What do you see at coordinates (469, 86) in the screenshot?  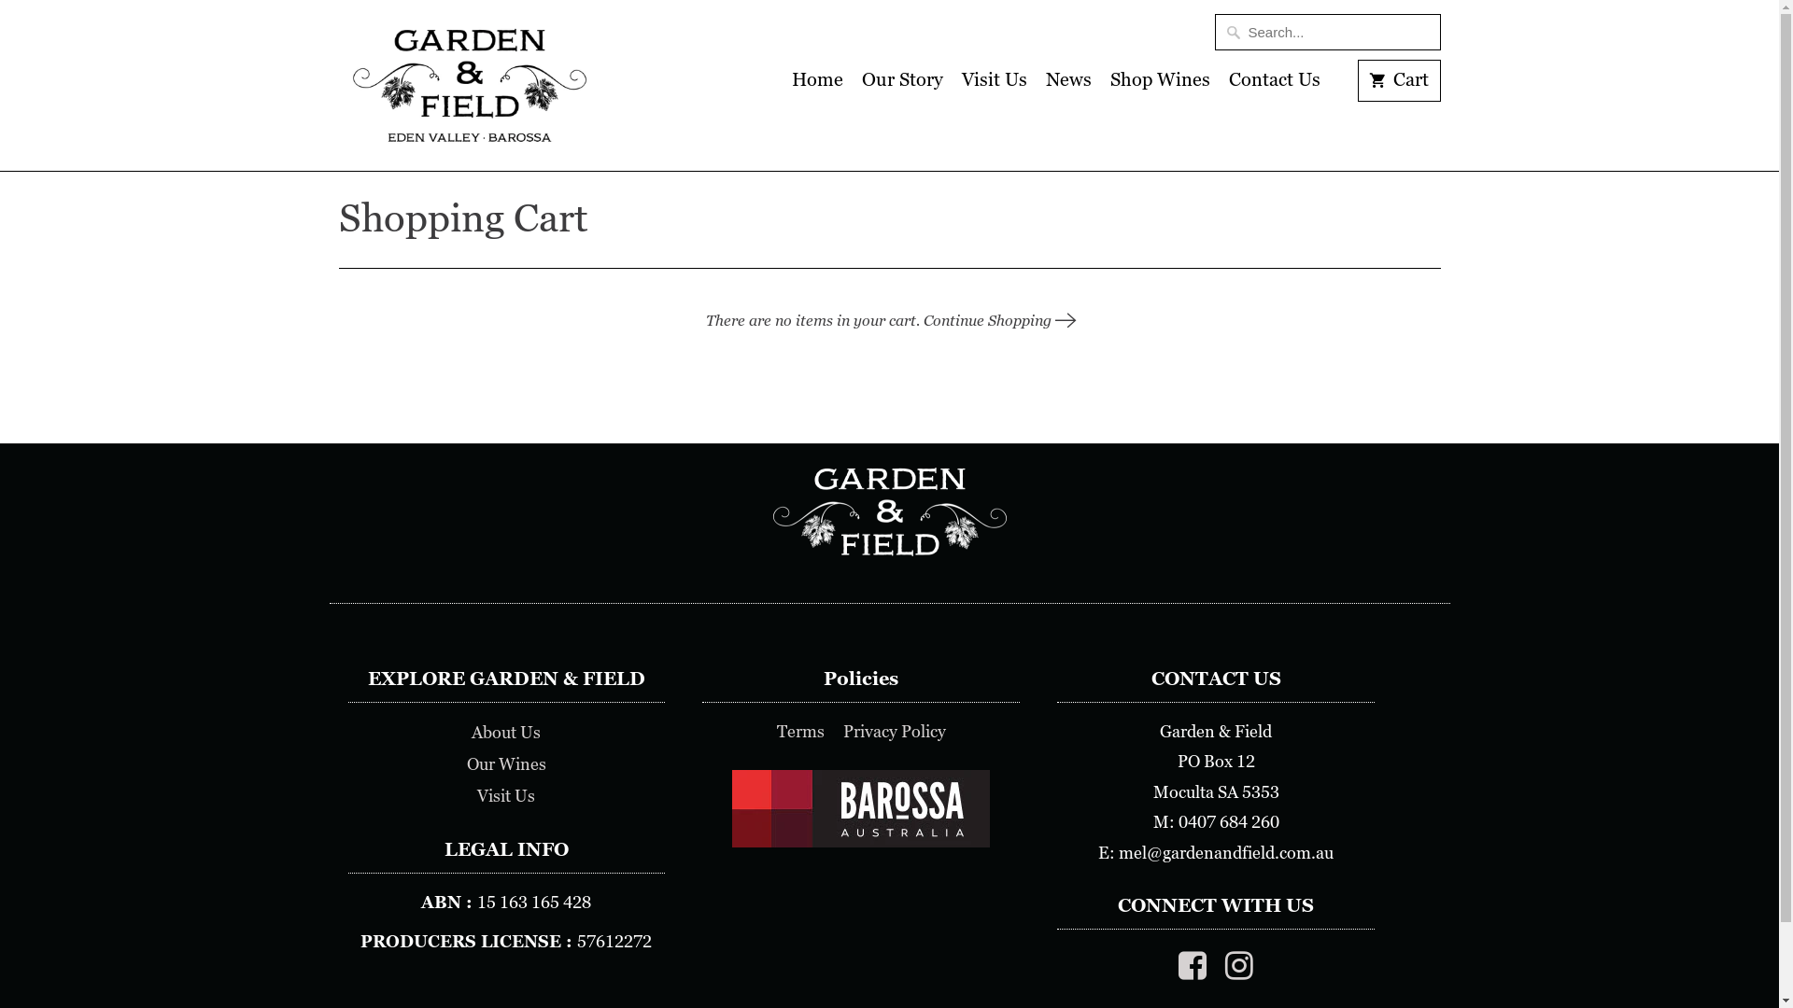 I see `Garden and Field` at bounding box center [469, 86].